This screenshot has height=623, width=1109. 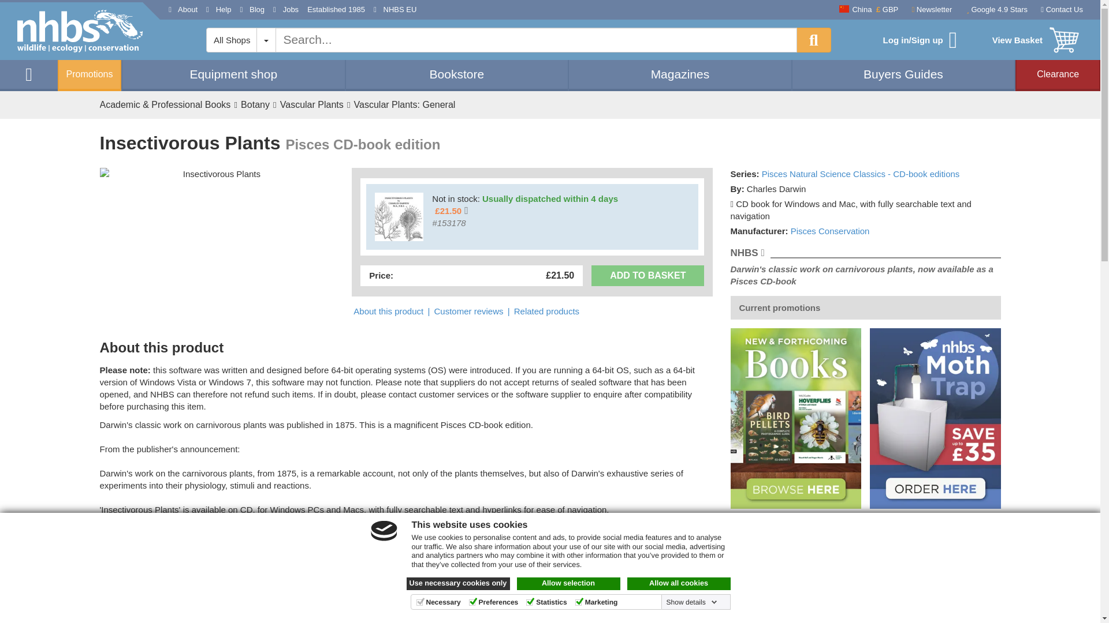 What do you see at coordinates (459, 584) in the screenshot?
I see `Use necessary cookies only` at bounding box center [459, 584].